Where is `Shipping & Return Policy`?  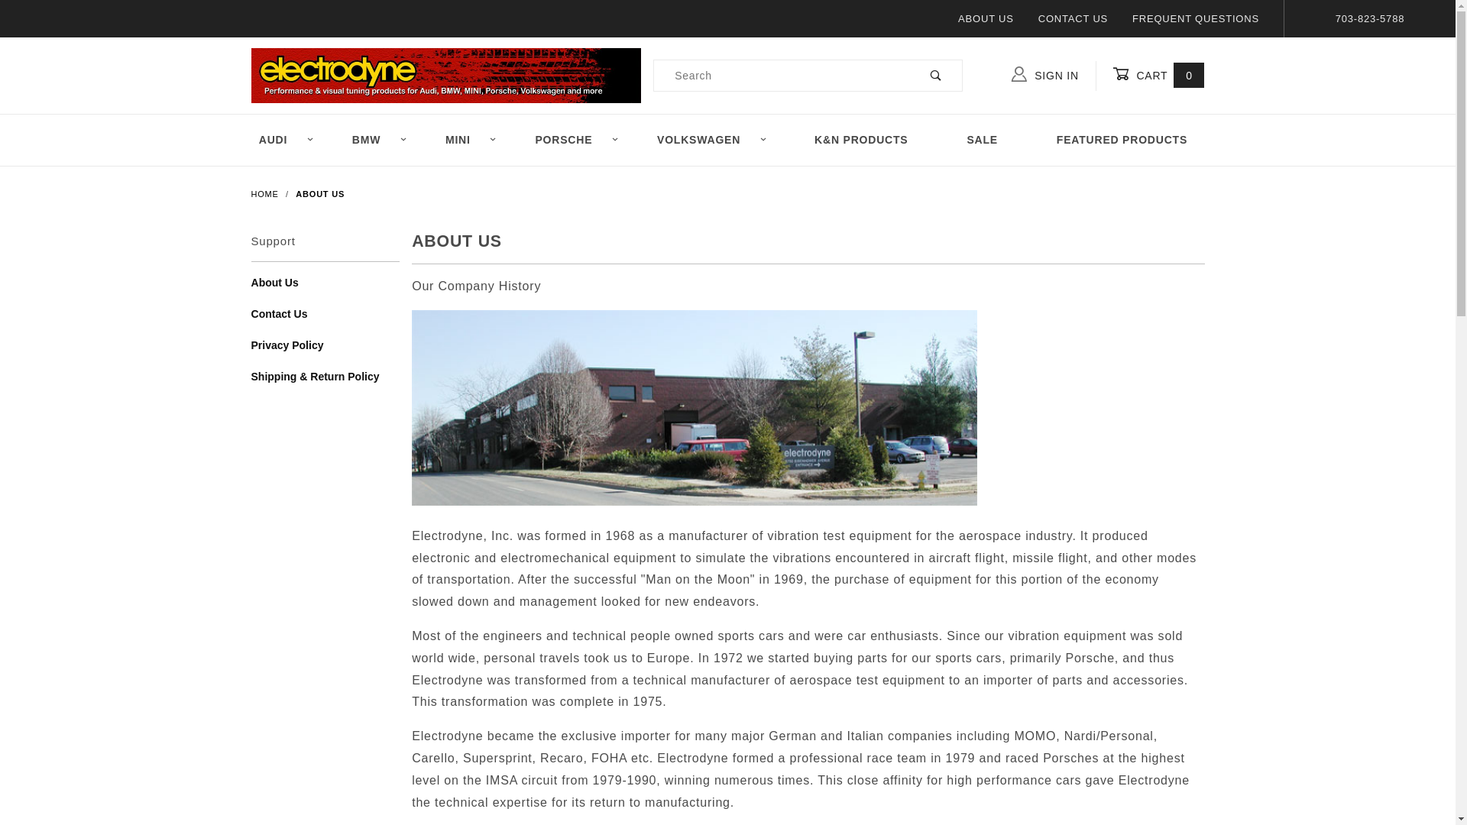 Shipping & Return Policy is located at coordinates (325, 383).